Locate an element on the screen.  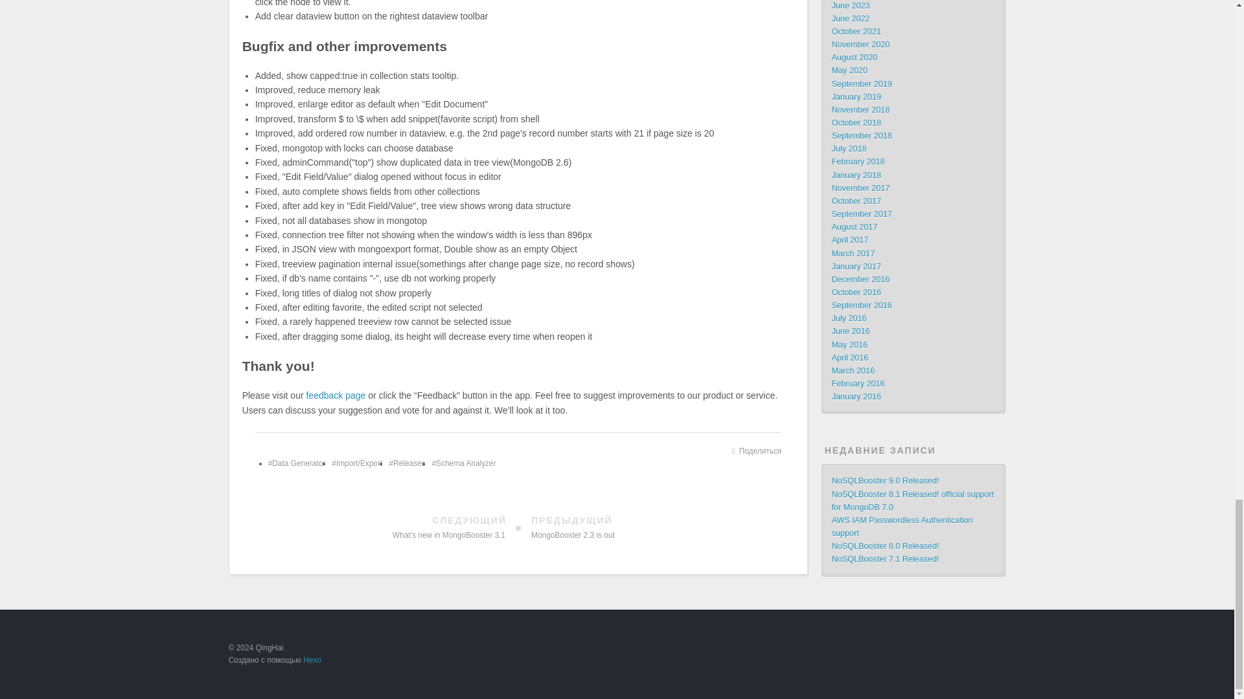
Data Generator is located at coordinates (297, 463).